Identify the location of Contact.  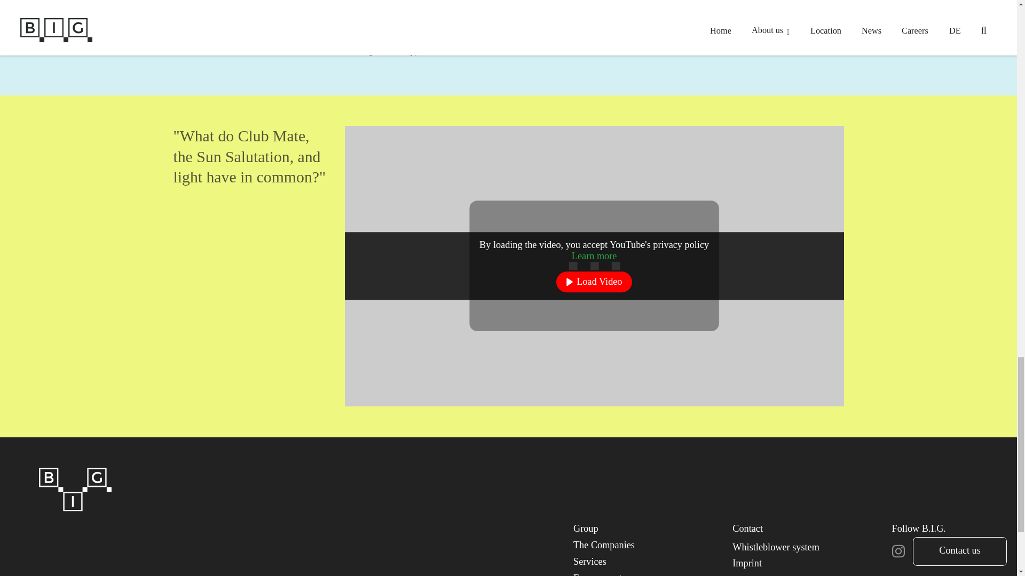
(747, 528).